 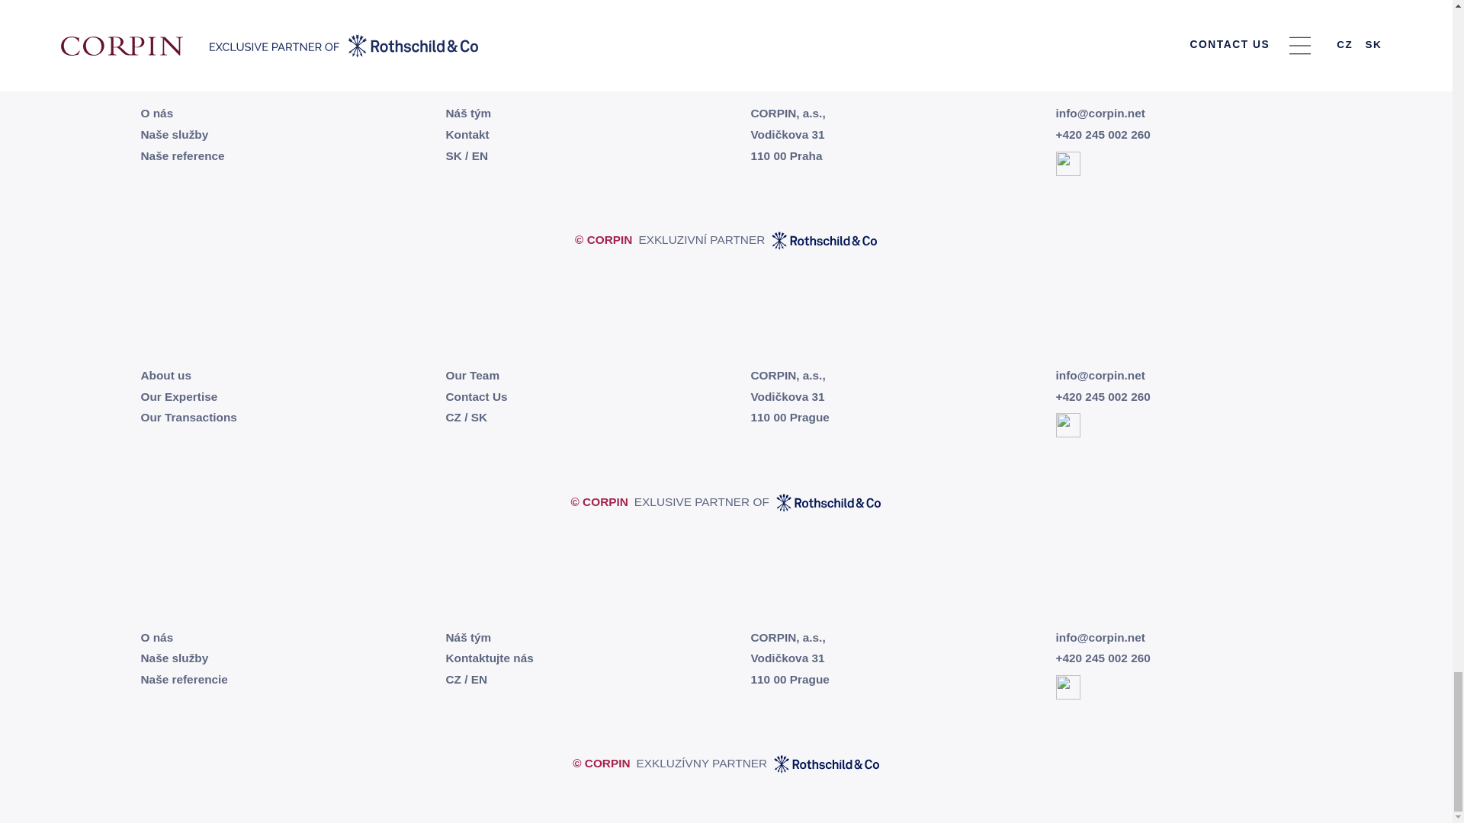 What do you see at coordinates (166, 375) in the screenshot?
I see `About us` at bounding box center [166, 375].